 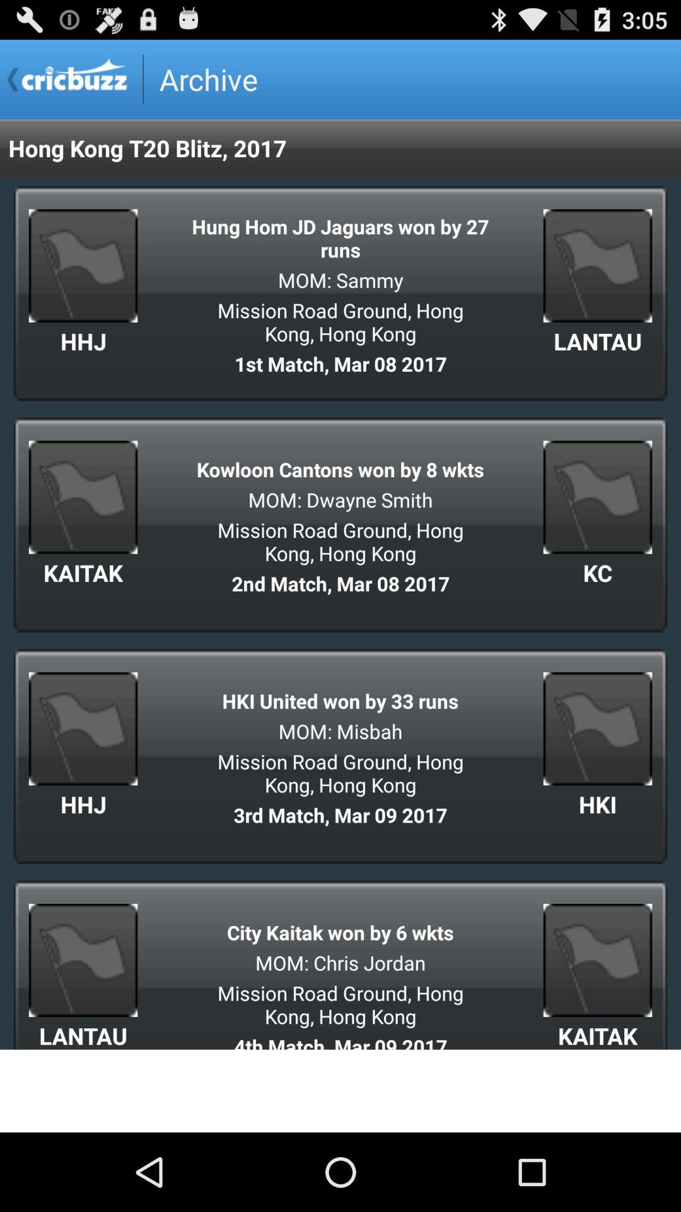 What do you see at coordinates (598, 573) in the screenshot?
I see `press the app next to the mission road ground item` at bounding box center [598, 573].